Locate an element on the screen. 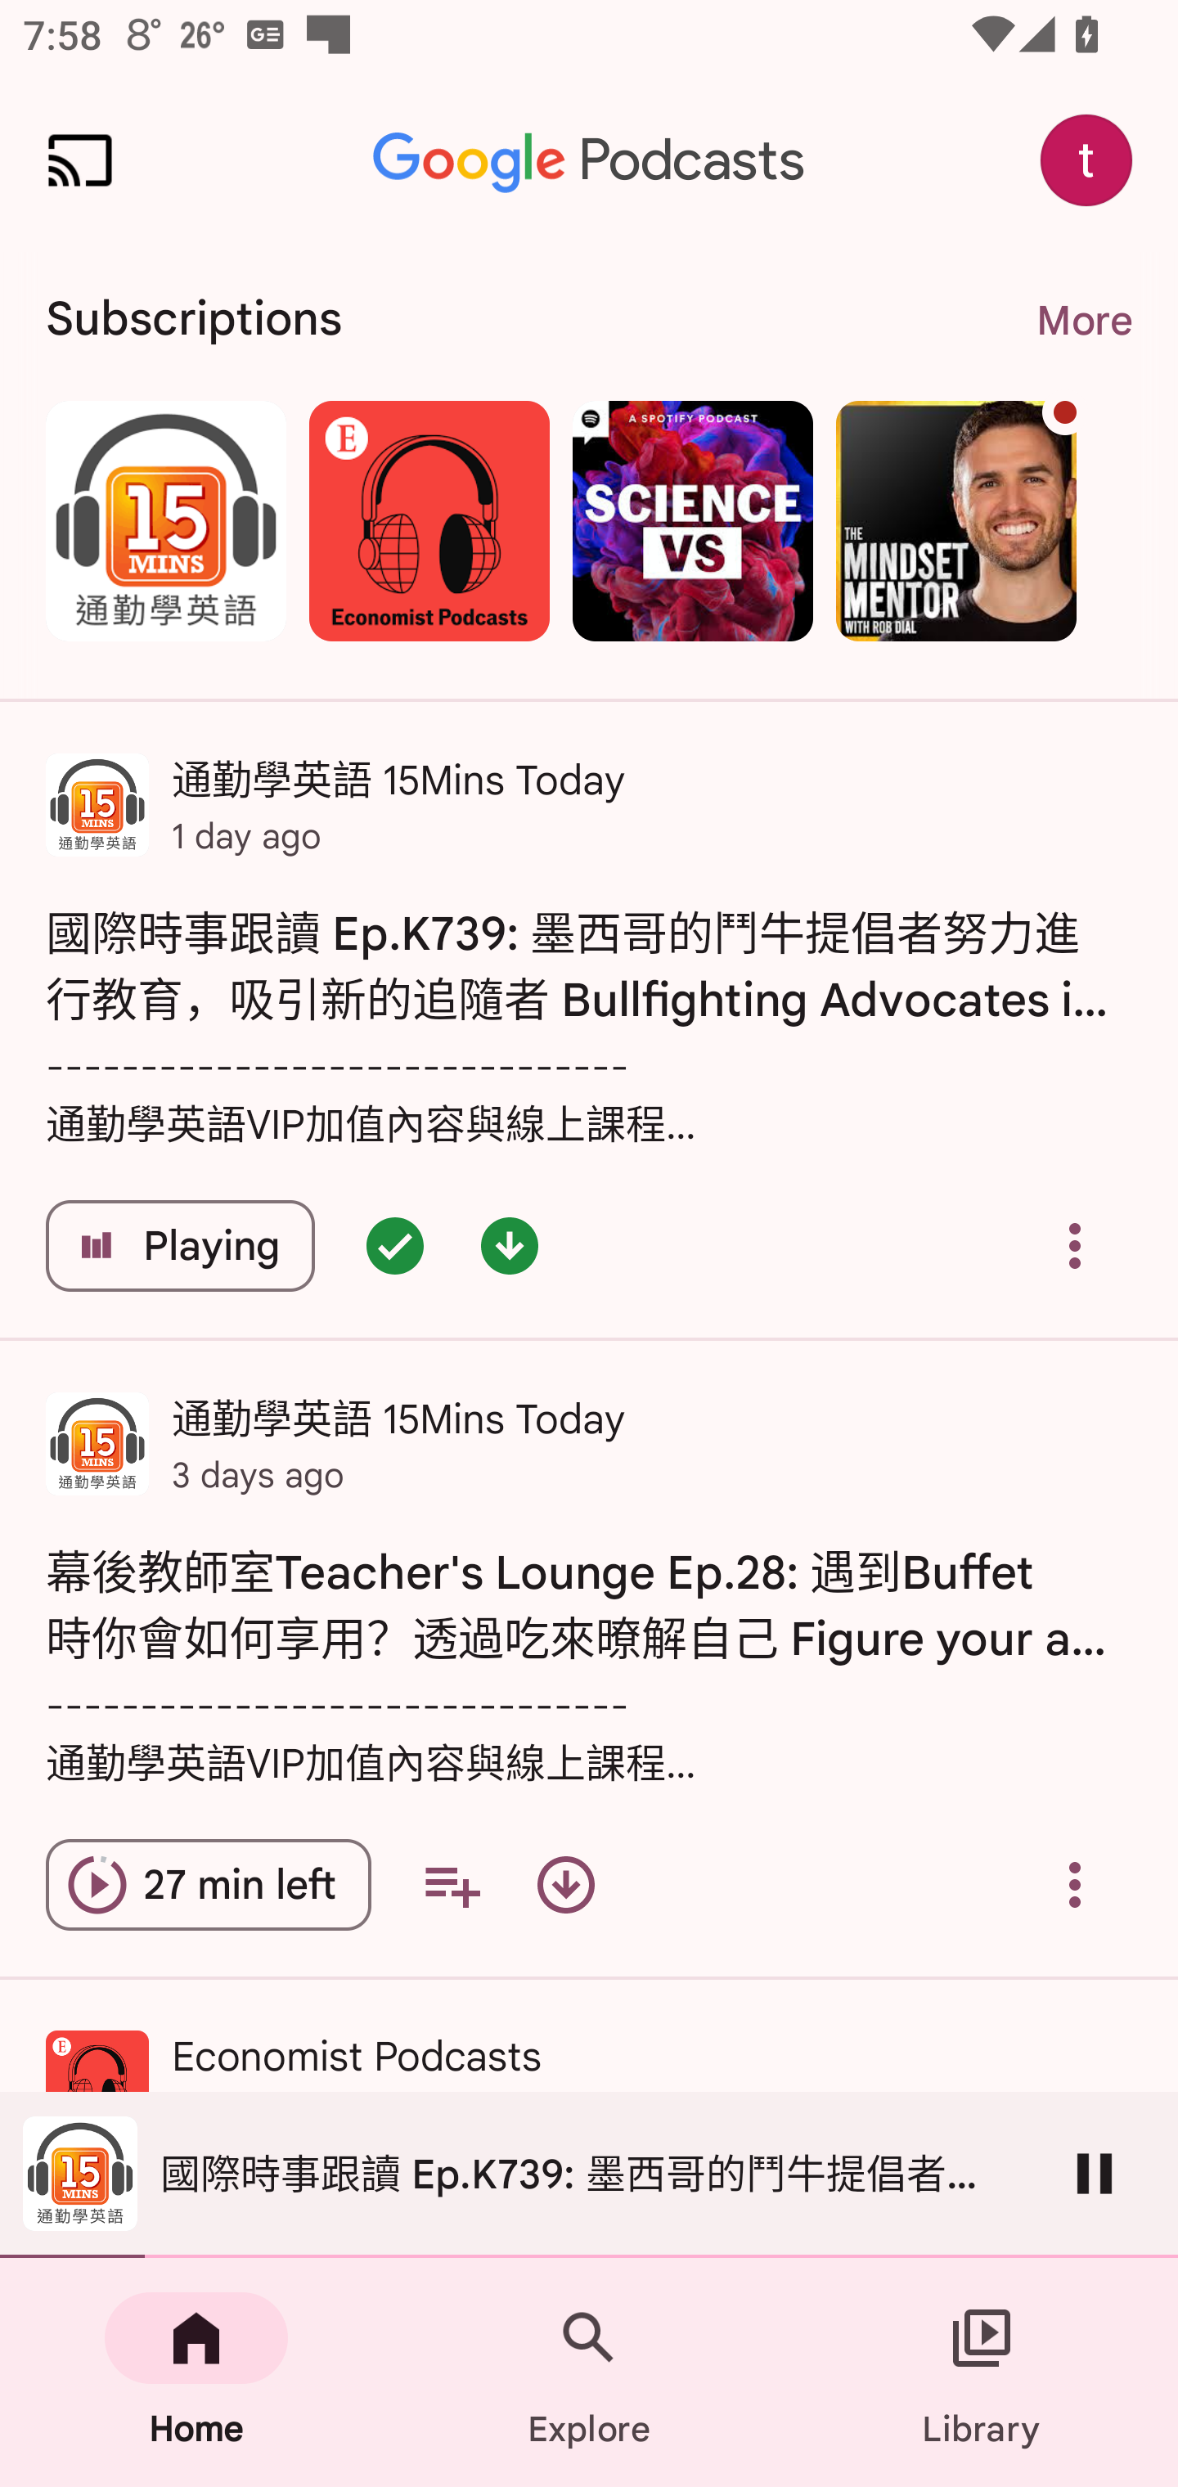 This screenshot has height=2487, width=1178. Science Vs is located at coordinates (692, 520).